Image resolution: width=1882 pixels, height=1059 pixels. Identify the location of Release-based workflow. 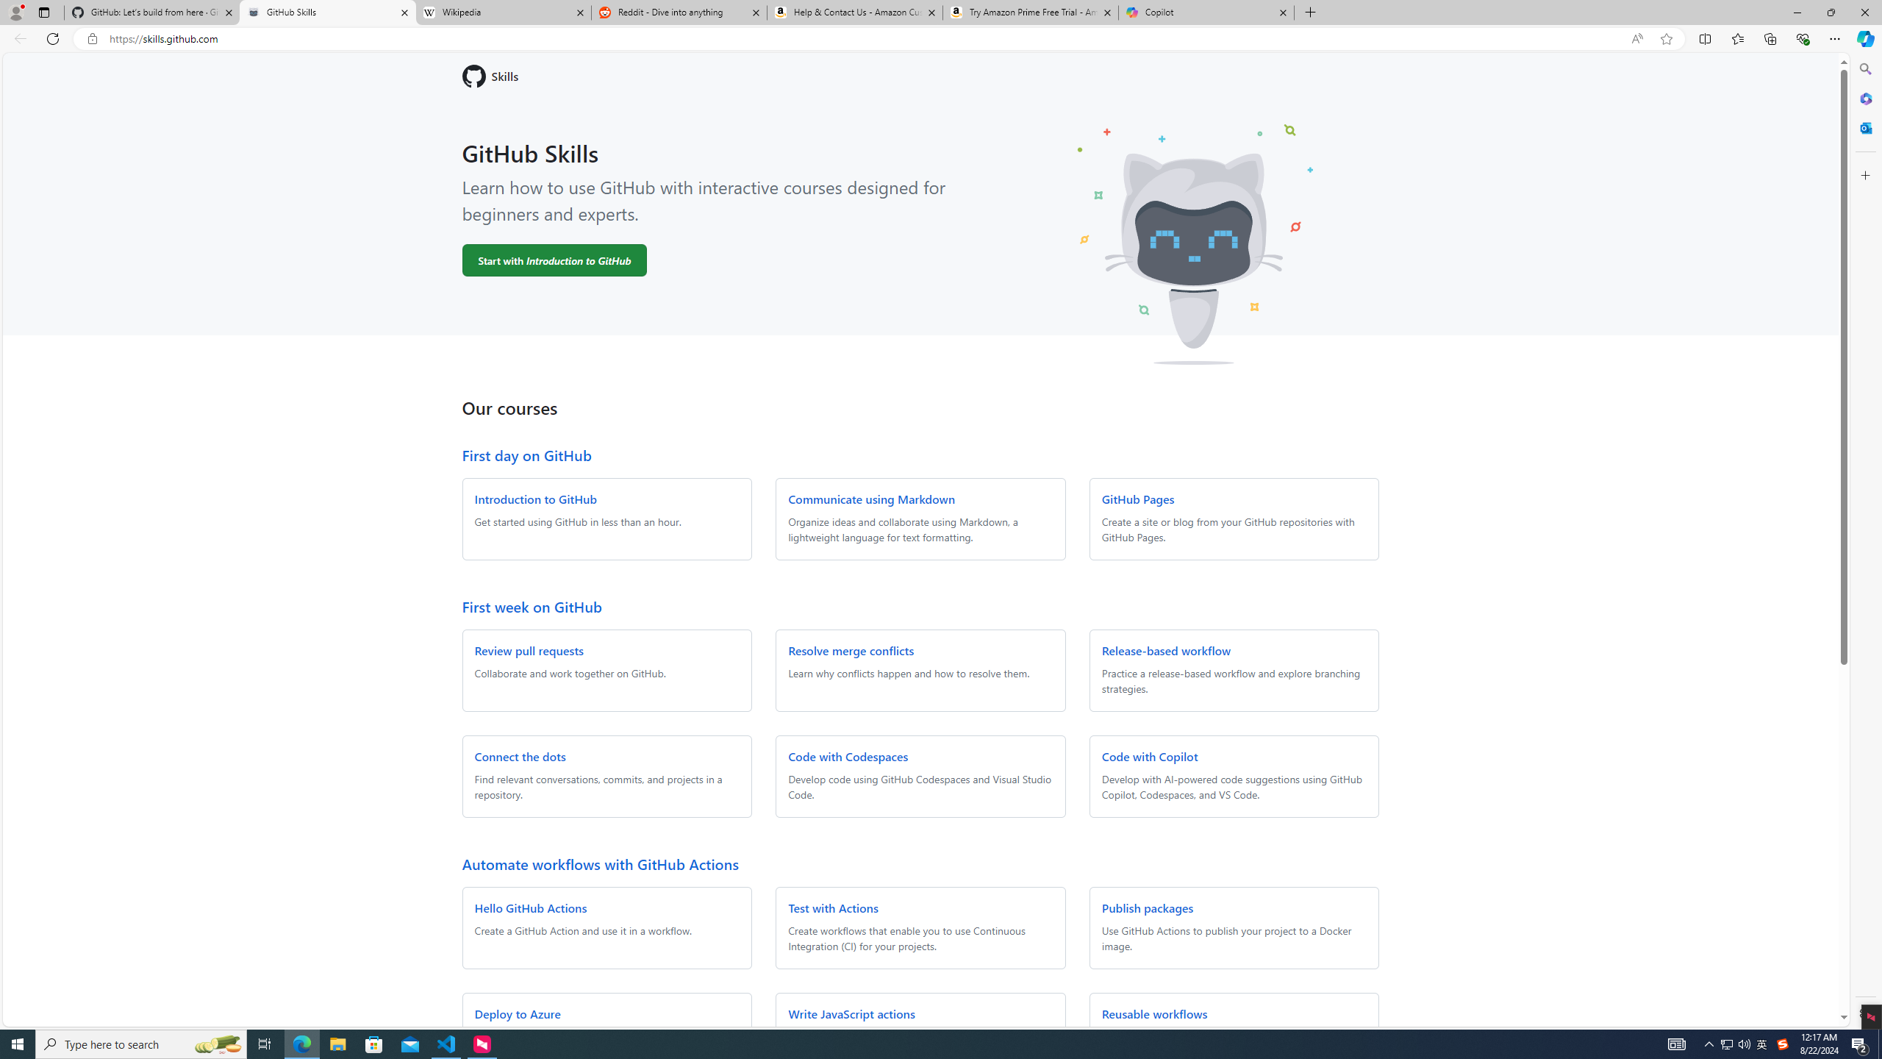
(1166, 650).